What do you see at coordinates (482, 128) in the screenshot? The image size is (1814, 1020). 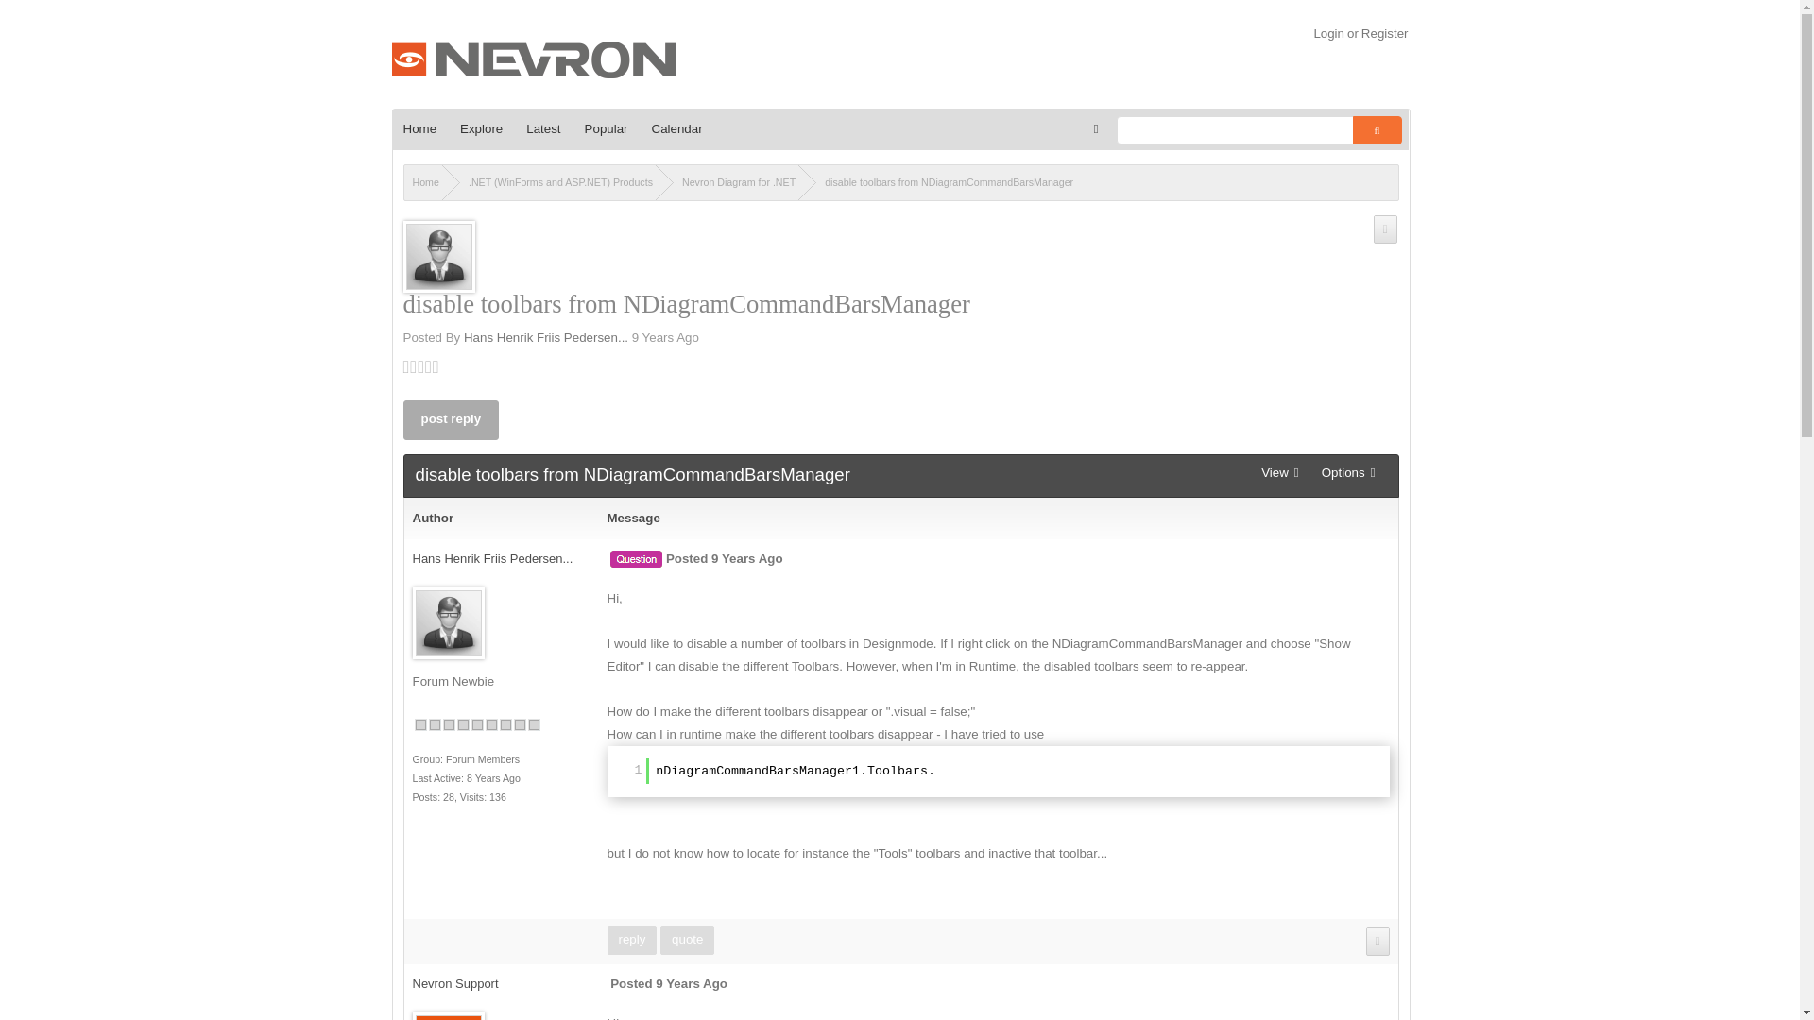 I see `Explore` at bounding box center [482, 128].